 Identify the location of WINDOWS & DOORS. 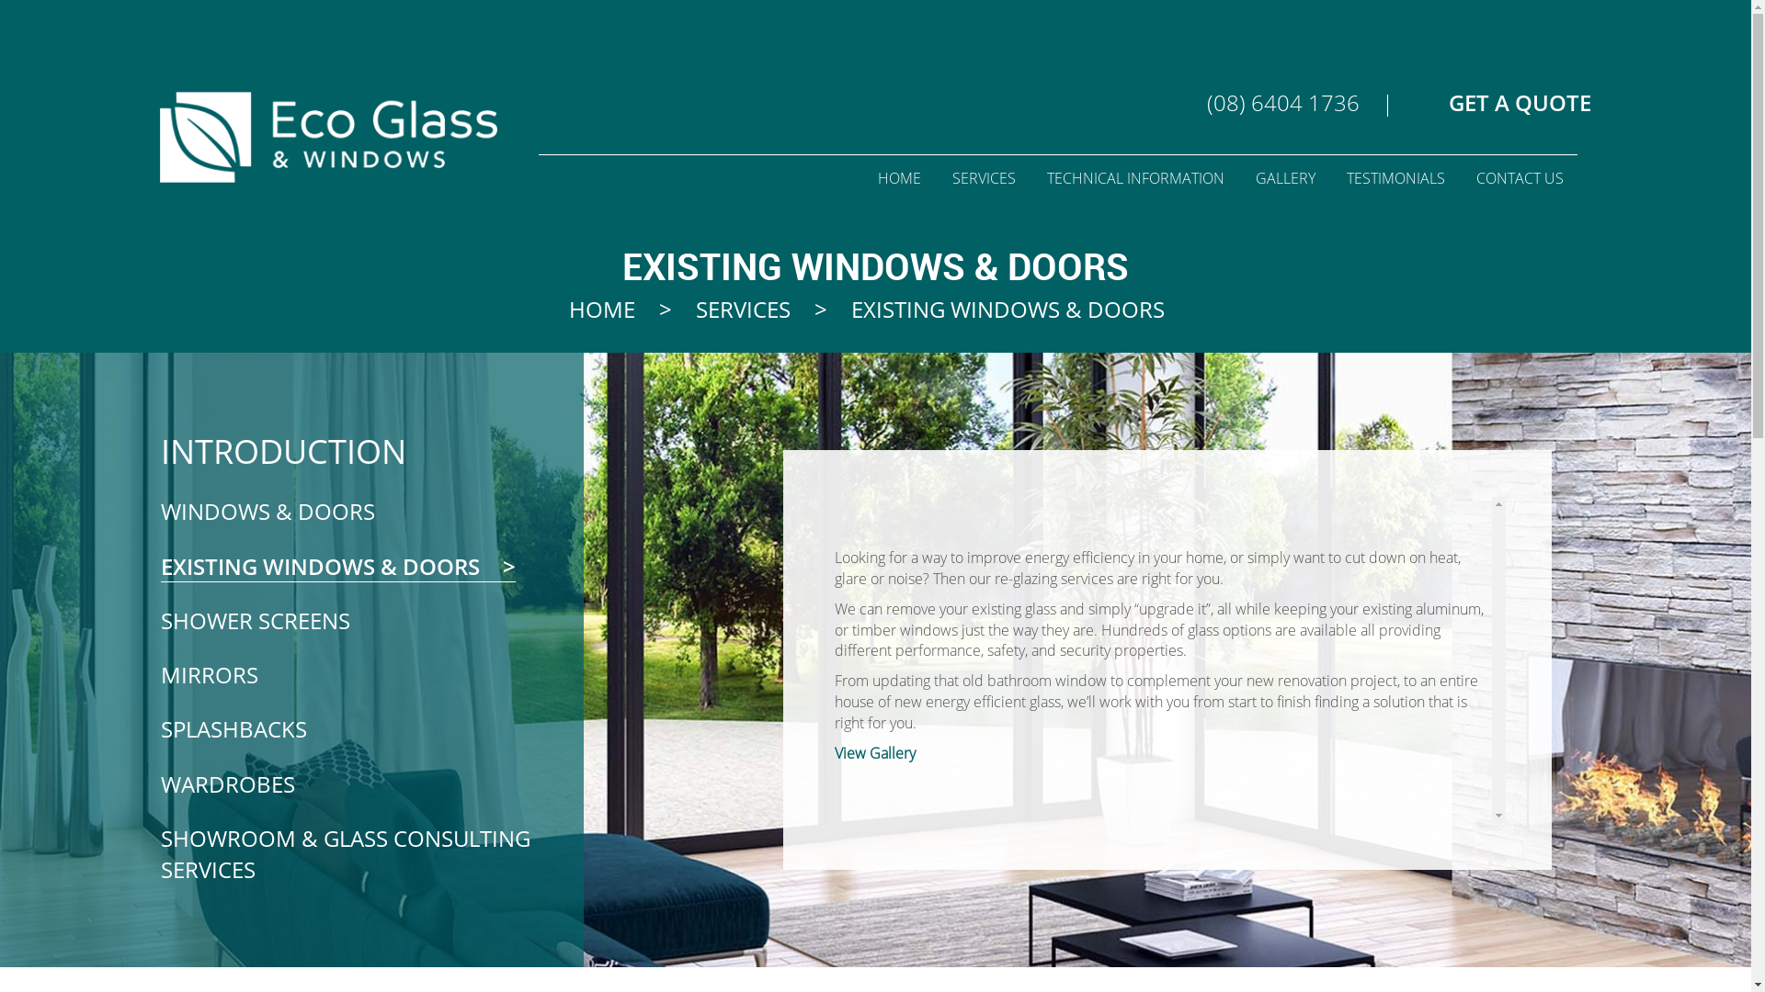
(286, 511).